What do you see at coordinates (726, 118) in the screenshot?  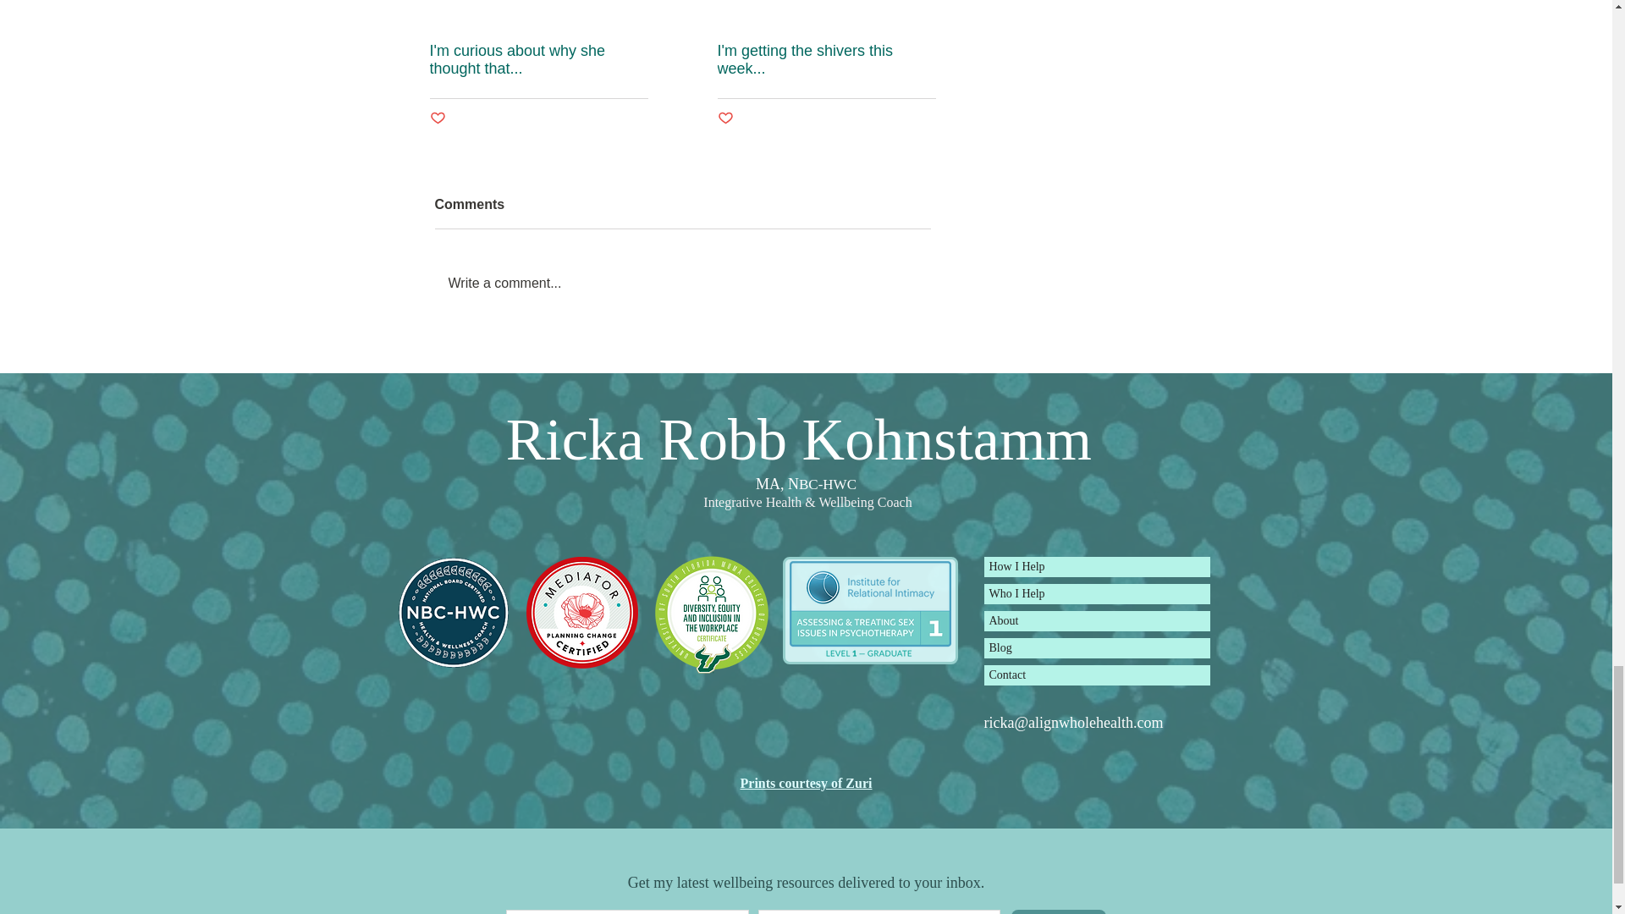 I see `Post not marked as liked` at bounding box center [726, 118].